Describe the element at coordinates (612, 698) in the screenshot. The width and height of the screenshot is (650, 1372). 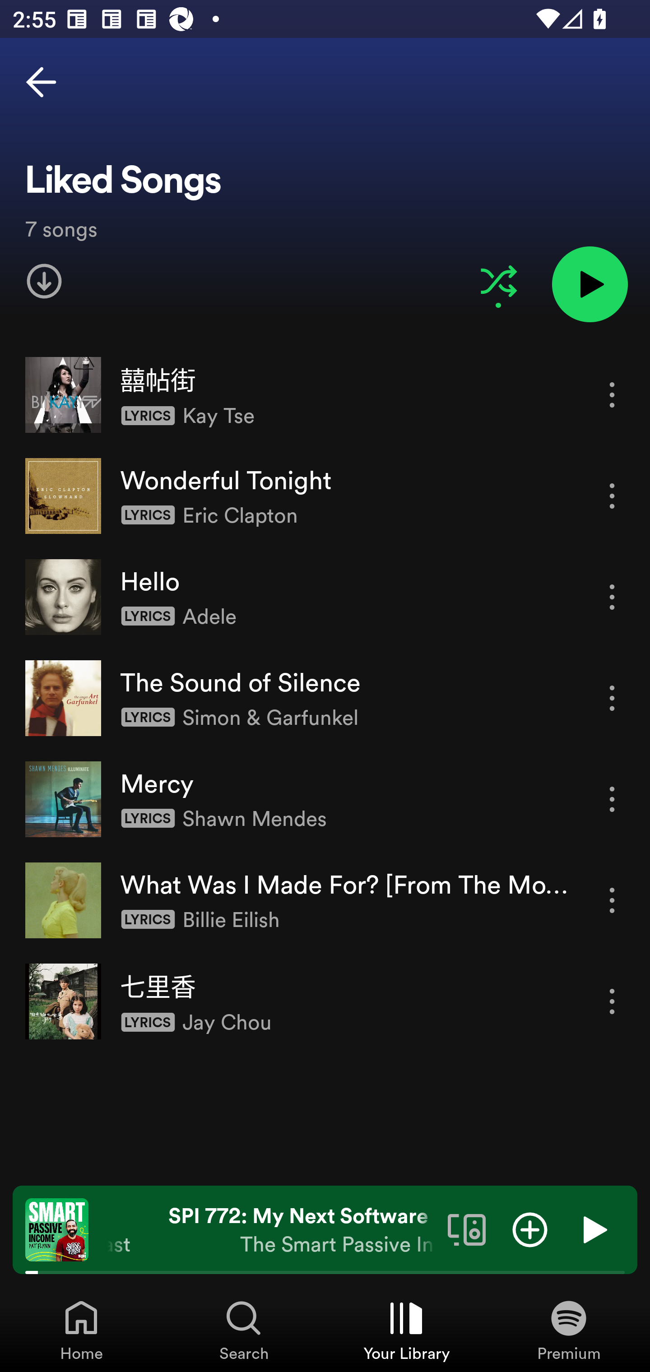
I see `More options for song The Sound of Silence` at that location.